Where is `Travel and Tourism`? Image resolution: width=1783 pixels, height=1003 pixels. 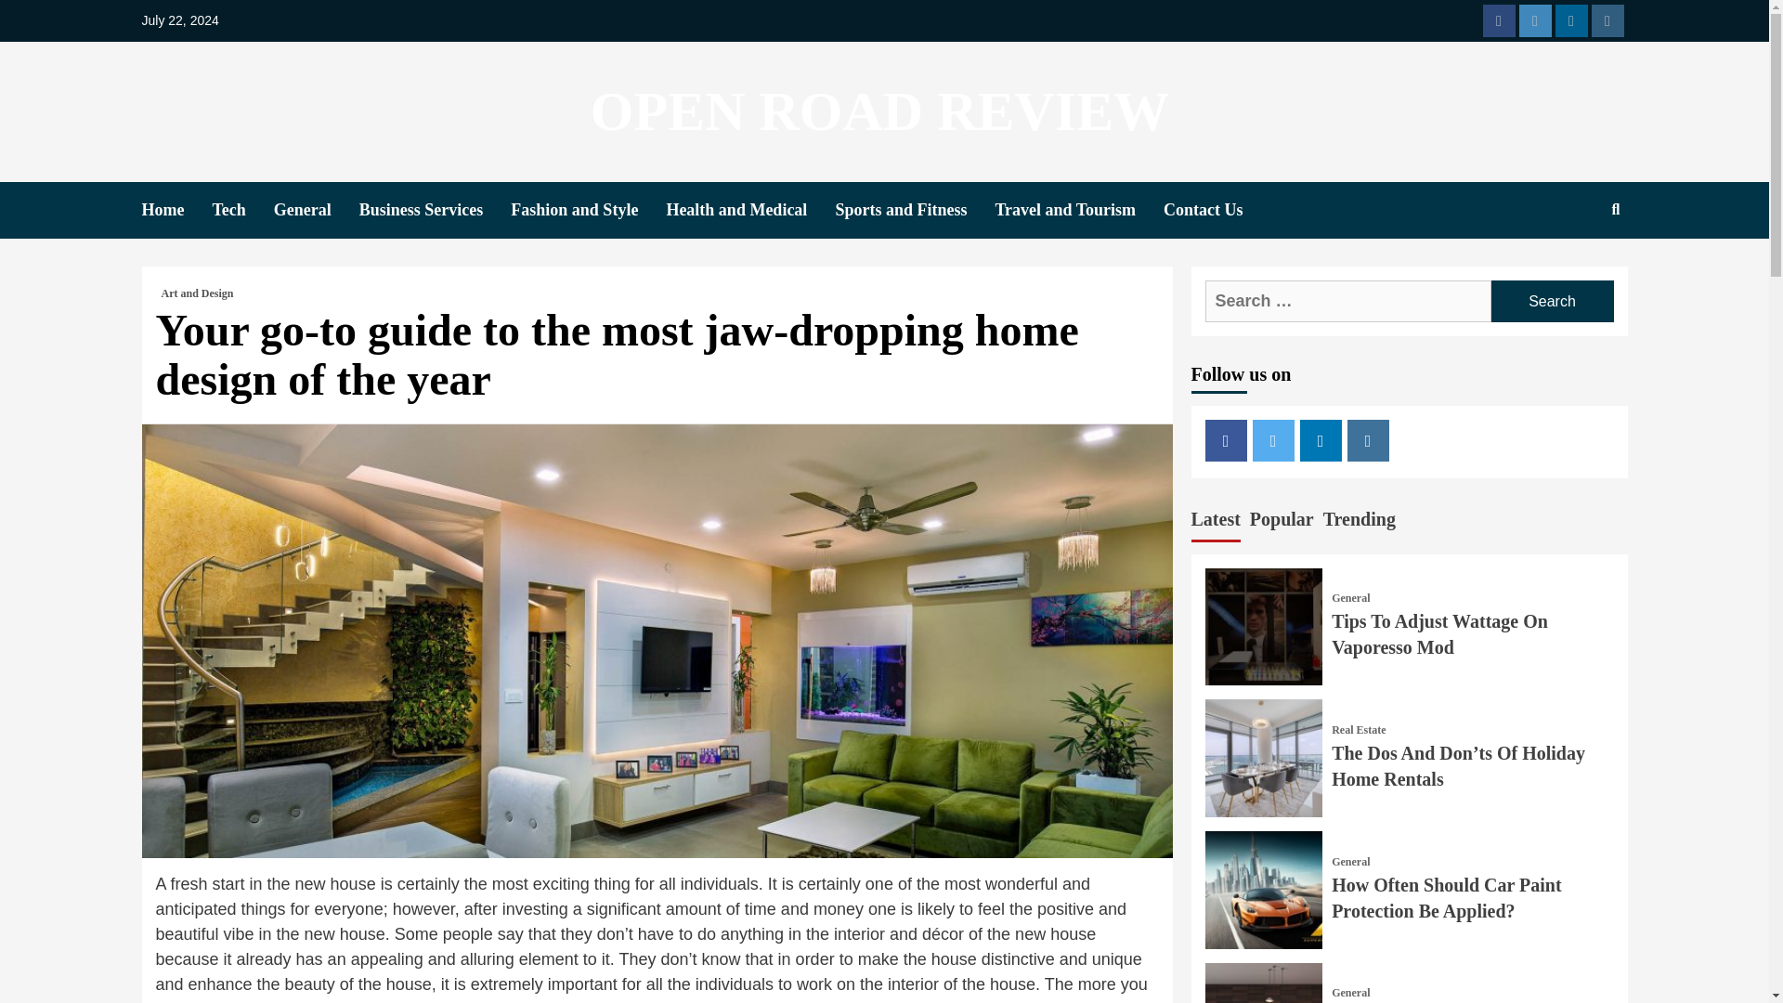
Travel and Tourism is located at coordinates (1079, 210).